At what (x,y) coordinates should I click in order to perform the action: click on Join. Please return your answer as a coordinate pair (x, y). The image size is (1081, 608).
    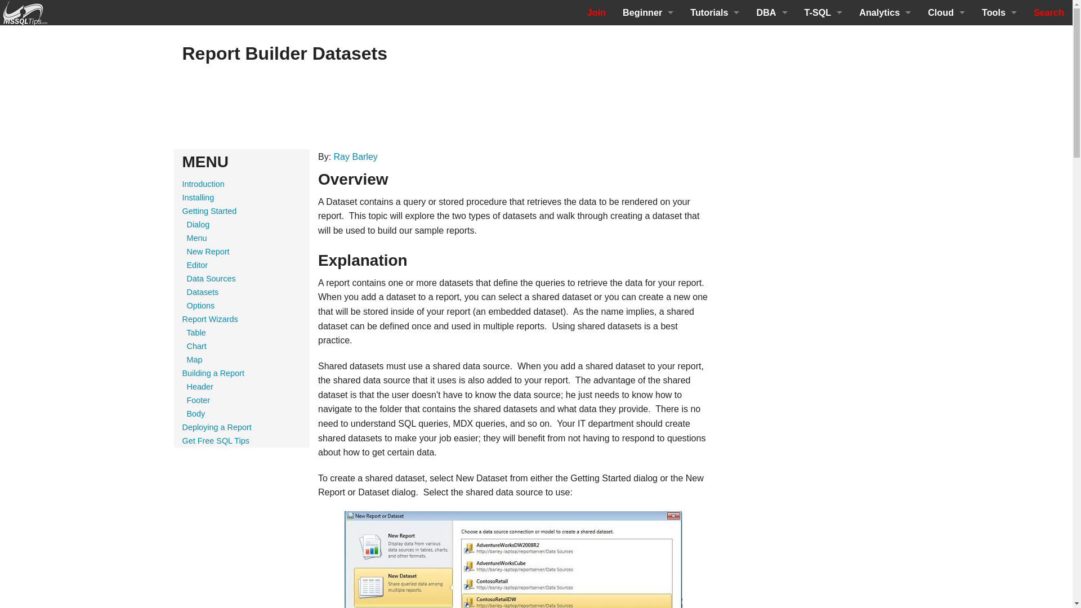
    Looking at the image, I should click on (596, 12).